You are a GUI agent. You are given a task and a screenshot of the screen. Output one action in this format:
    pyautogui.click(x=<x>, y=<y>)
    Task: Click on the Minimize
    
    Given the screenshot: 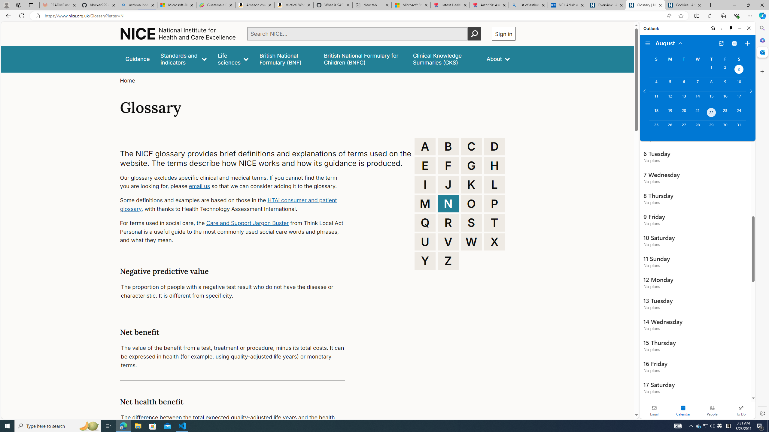 What is the action you would take?
    pyautogui.click(x=740, y=28)
    